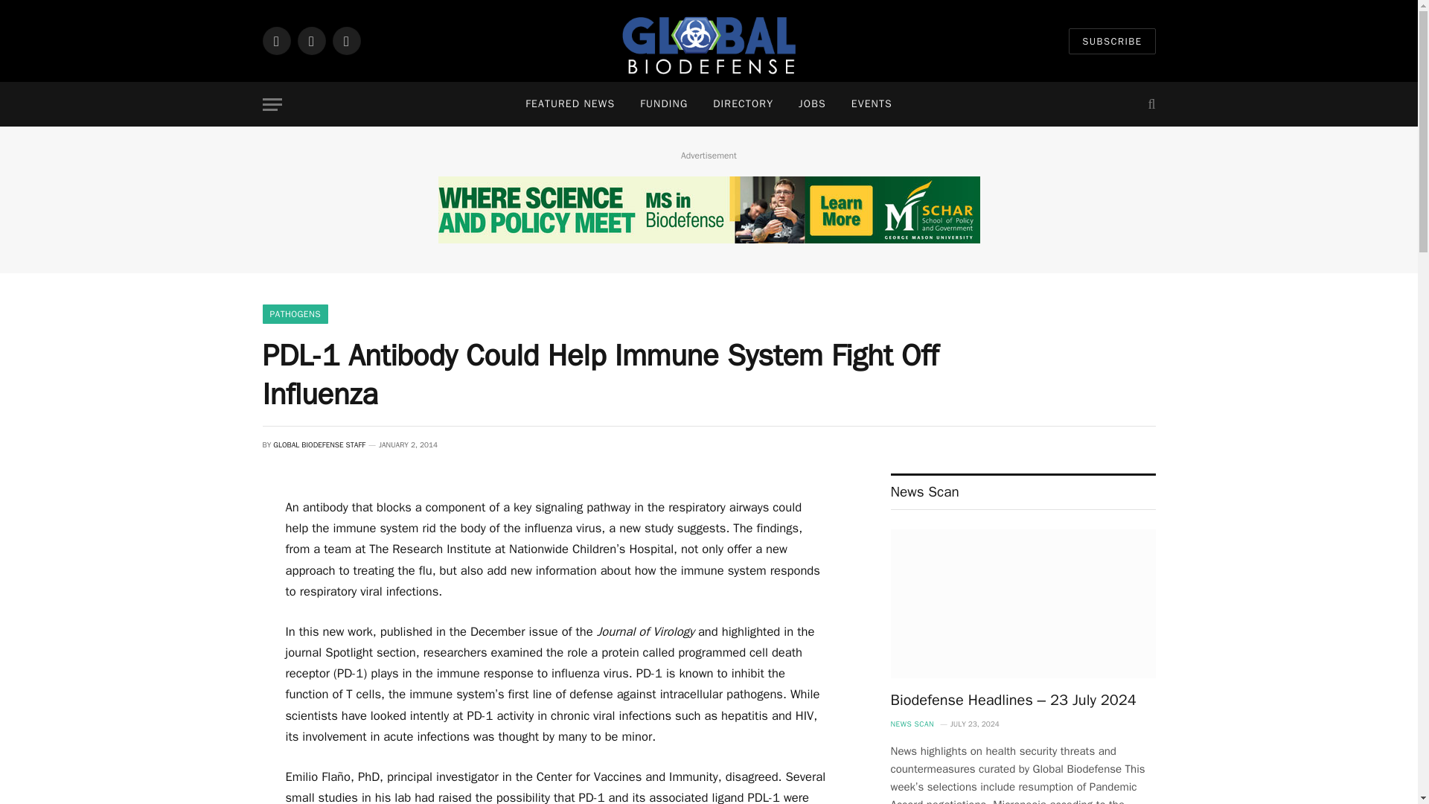 This screenshot has width=1429, height=804. Describe the element at coordinates (275, 40) in the screenshot. I see `Facebook` at that location.